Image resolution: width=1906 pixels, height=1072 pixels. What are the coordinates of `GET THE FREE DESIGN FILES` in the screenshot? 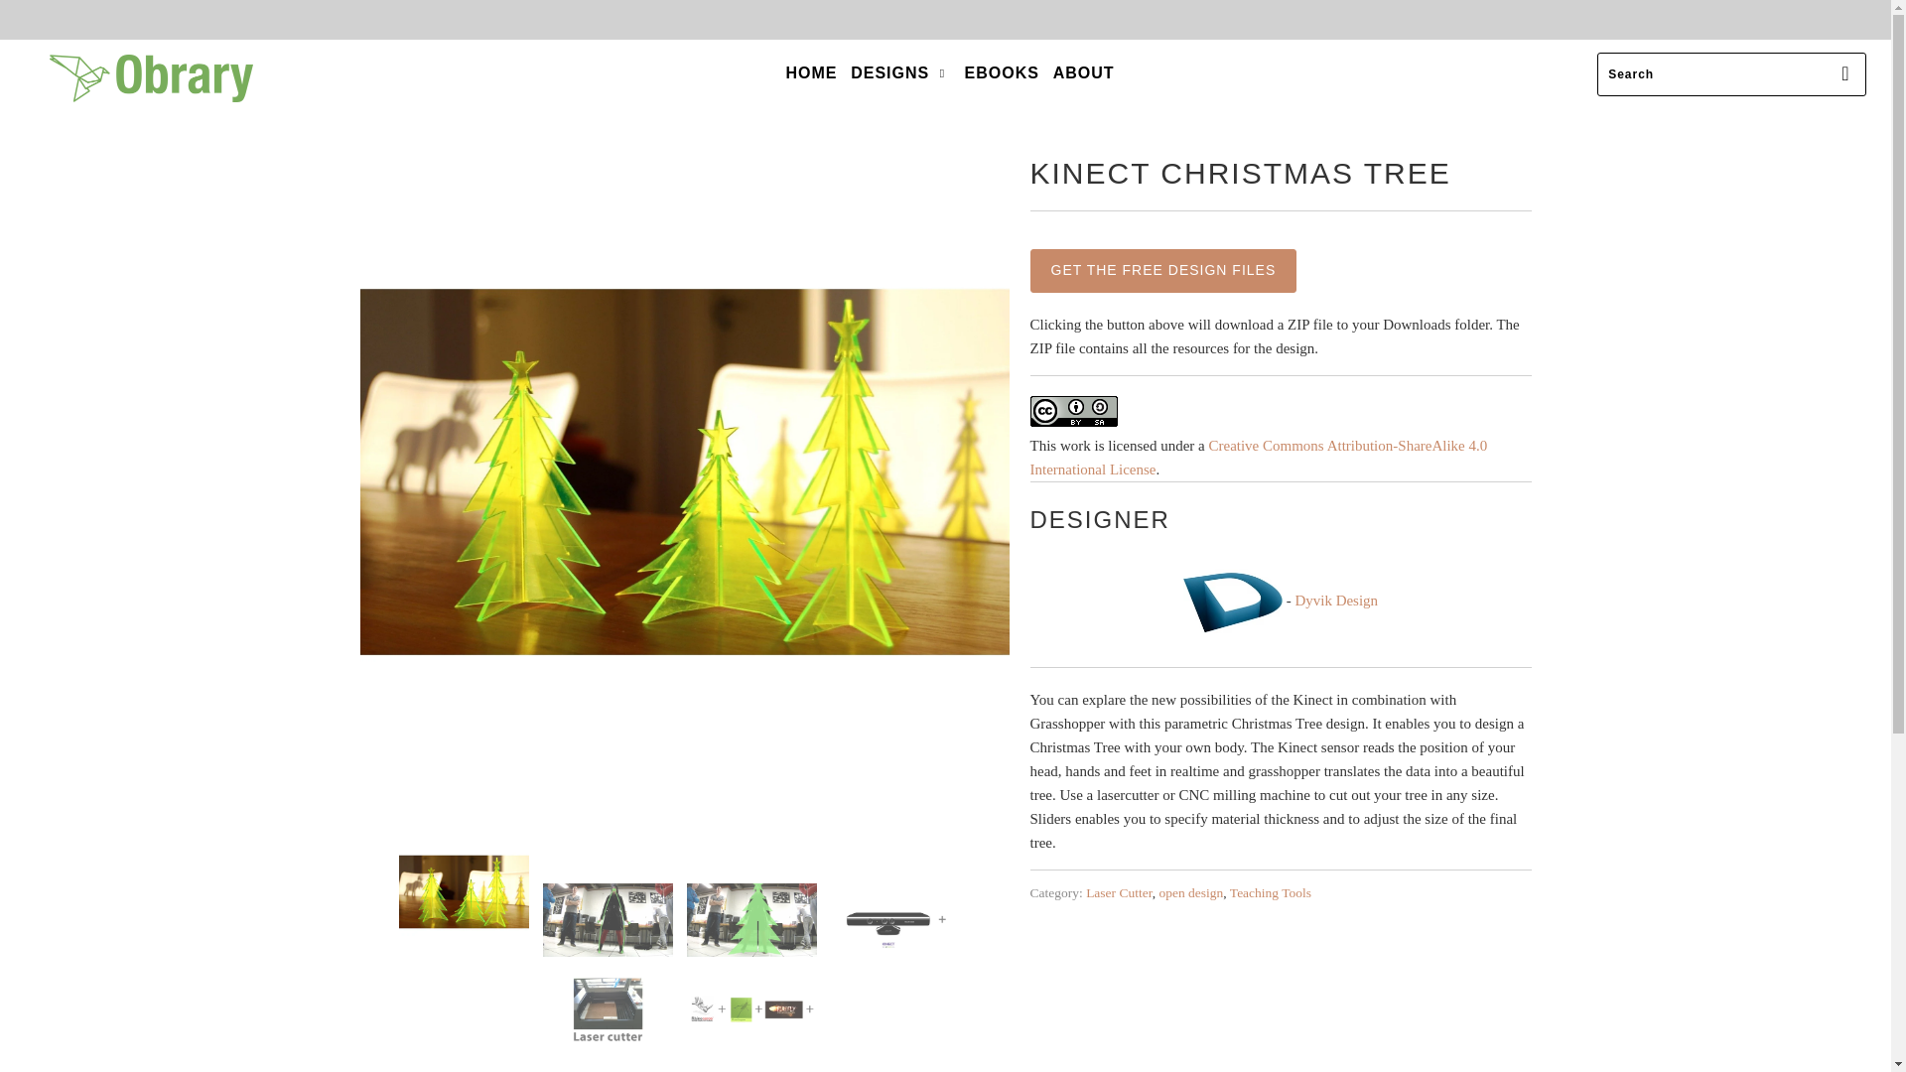 It's located at (1163, 269).